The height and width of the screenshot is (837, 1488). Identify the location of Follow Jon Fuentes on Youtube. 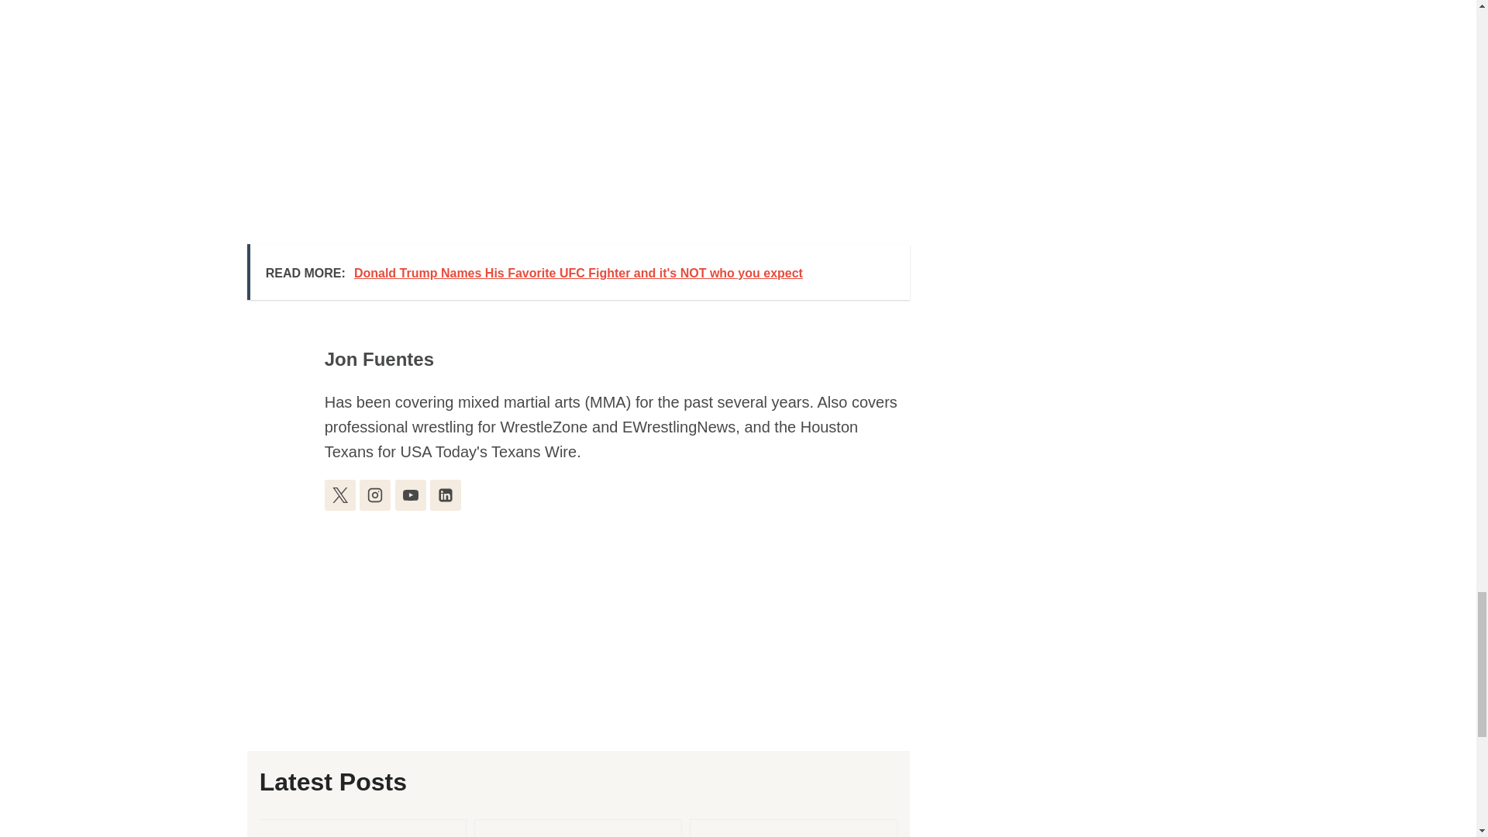
(411, 494).